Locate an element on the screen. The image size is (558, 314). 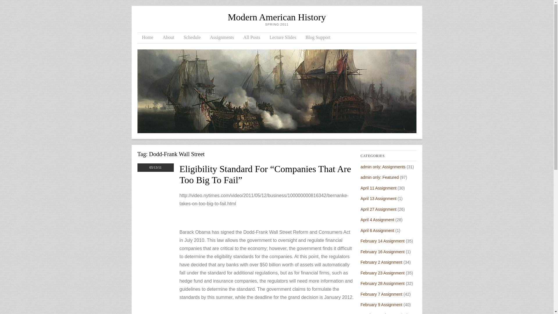
March 14 Assignment is located at coordinates (380, 313).